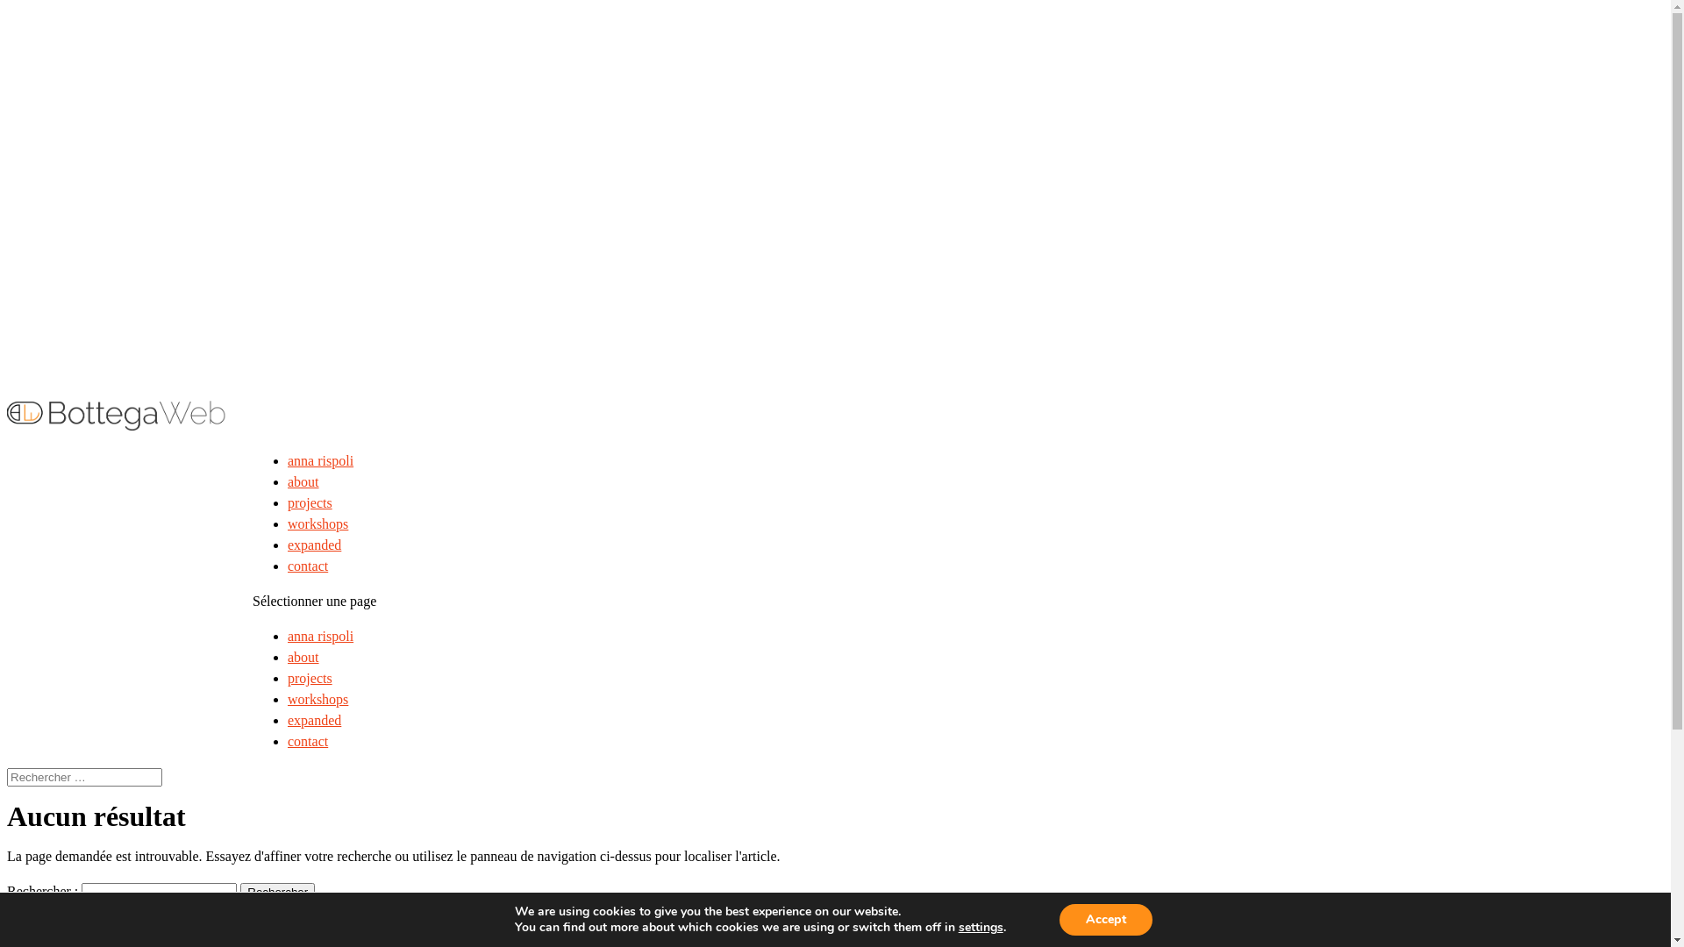  Describe the element at coordinates (308, 742) in the screenshot. I see `contact` at that location.